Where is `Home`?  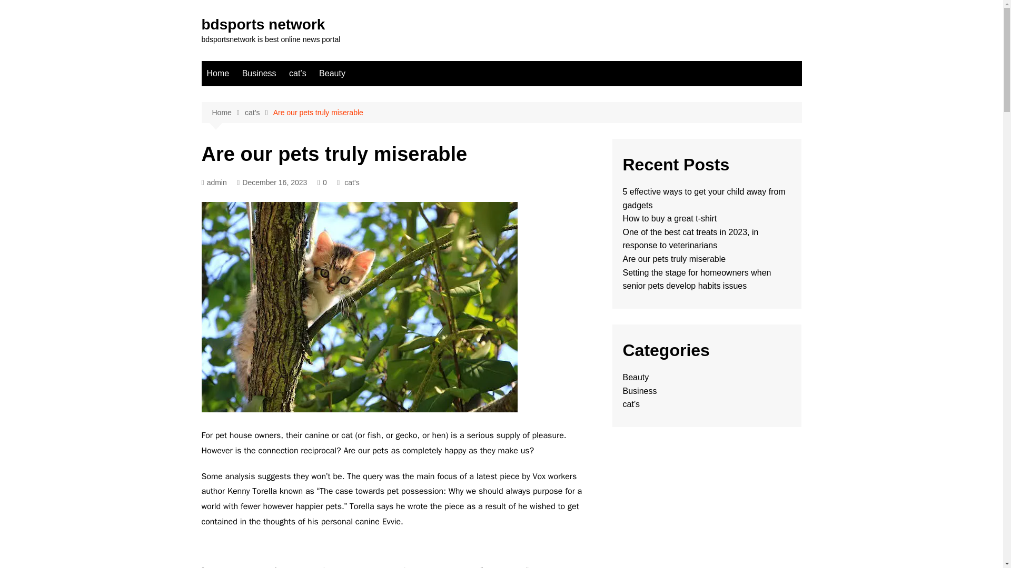
Home is located at coordinates (227, 113).